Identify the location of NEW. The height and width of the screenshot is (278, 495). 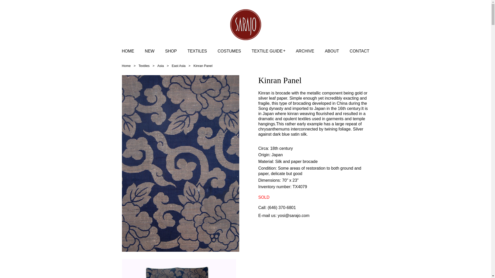
(150, 51).